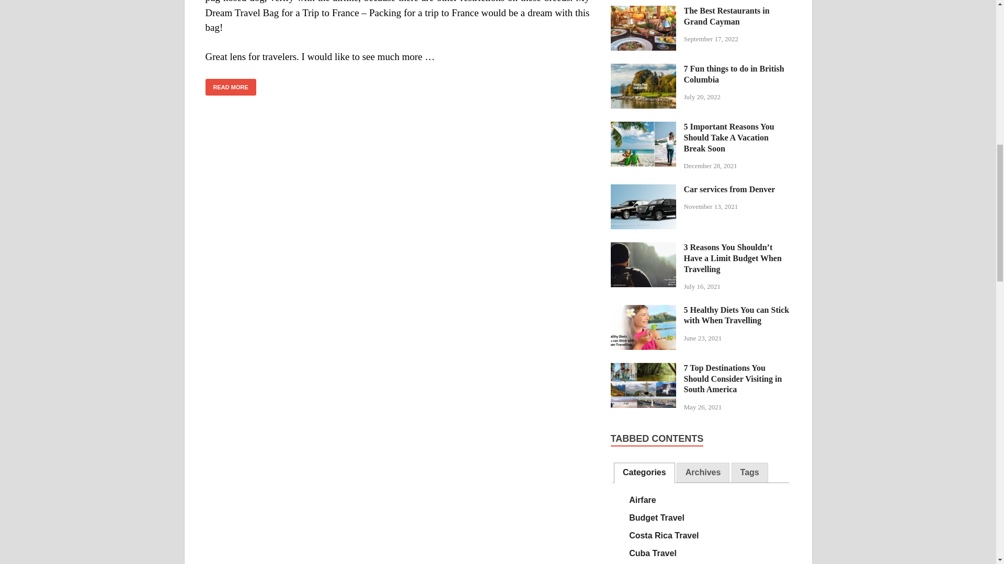  I want to click on 5 Healthy Diets You can Stick with When Travelling, so click(643, 311).